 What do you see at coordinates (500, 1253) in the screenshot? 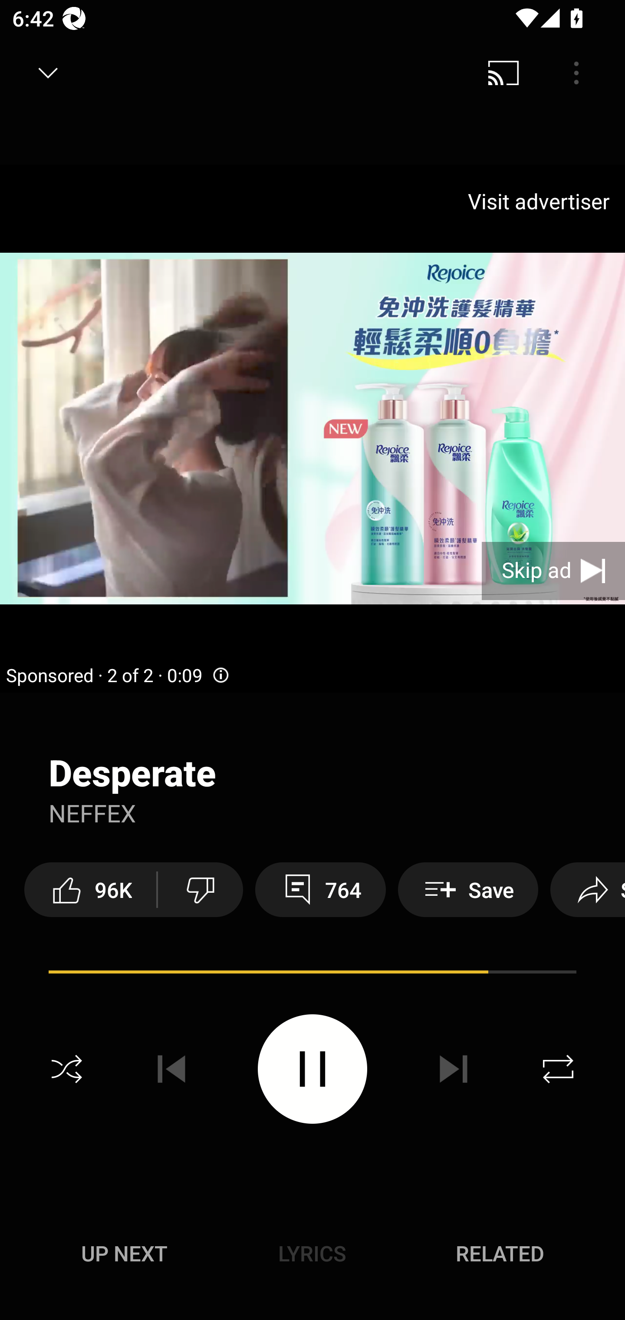
I see `Related RELATED` at bounding box center [500, 1253].